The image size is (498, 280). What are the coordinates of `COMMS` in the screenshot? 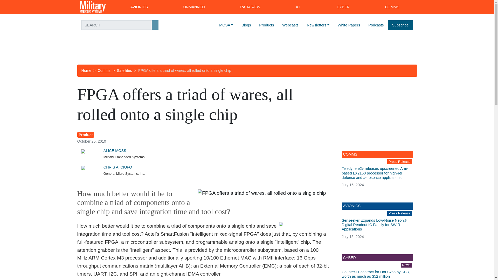 It's located at (392, 7).